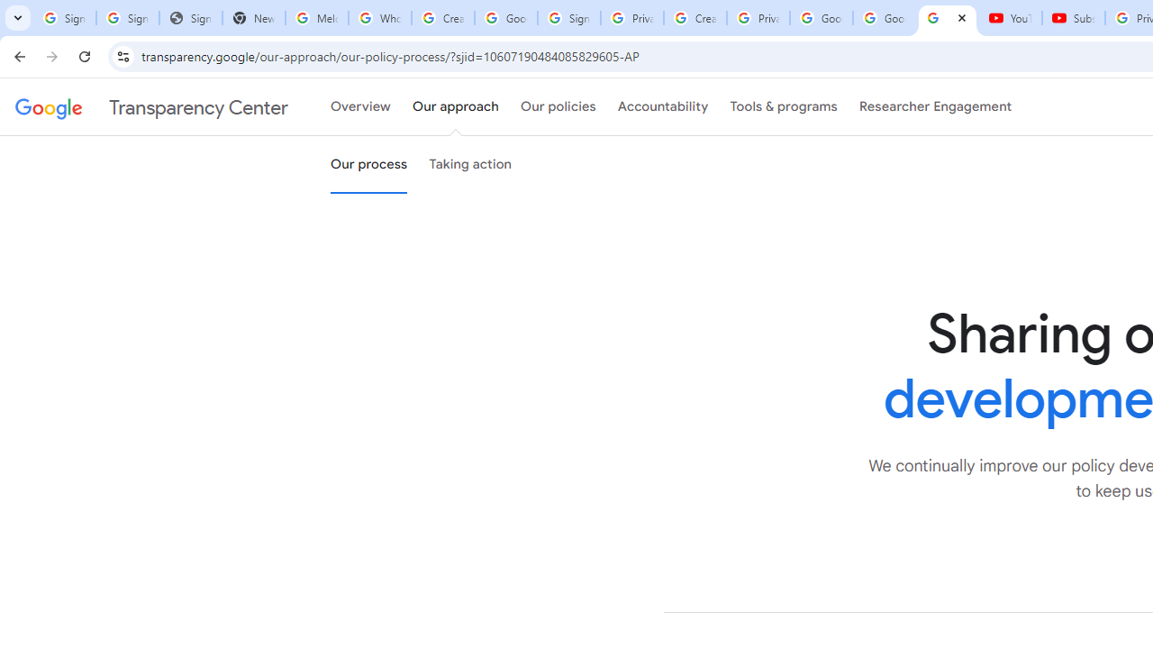 This screenshot has width=1153, height=649. Describe the element at coordinates (470, 165) in the screenshot. I see `Taking action` at that location.